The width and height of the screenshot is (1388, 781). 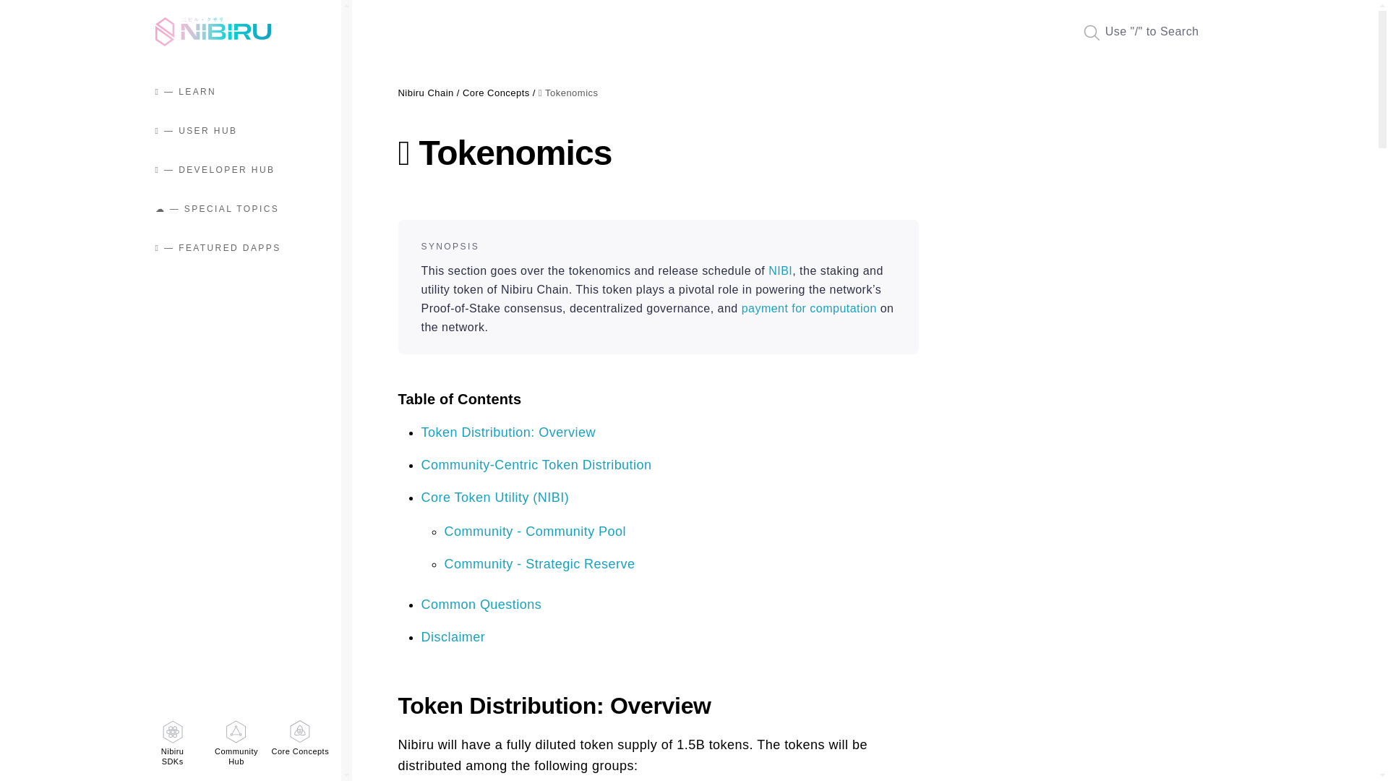 I want to click on NIBI, so click(x=781, y=270).